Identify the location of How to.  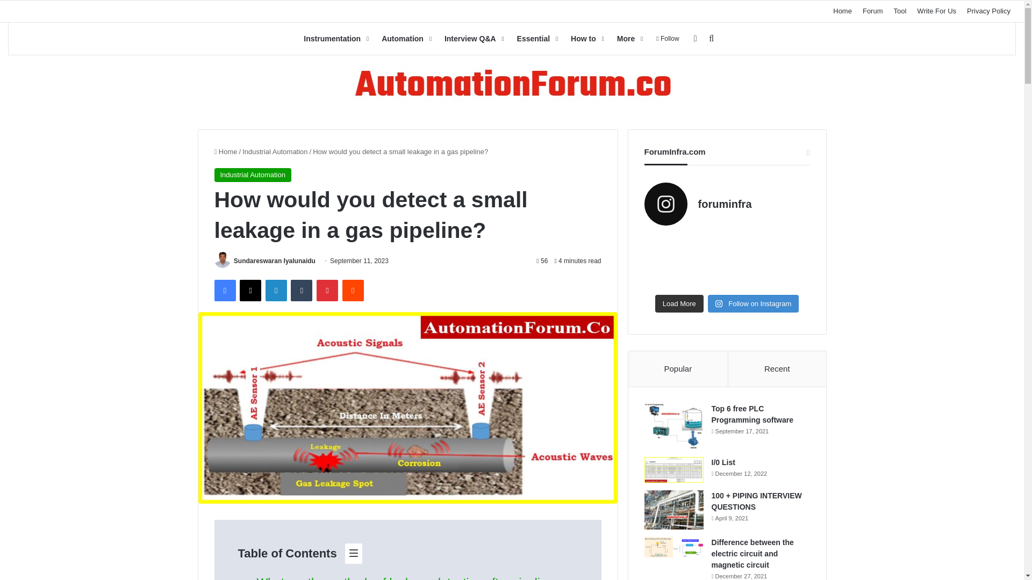
(586, 39).